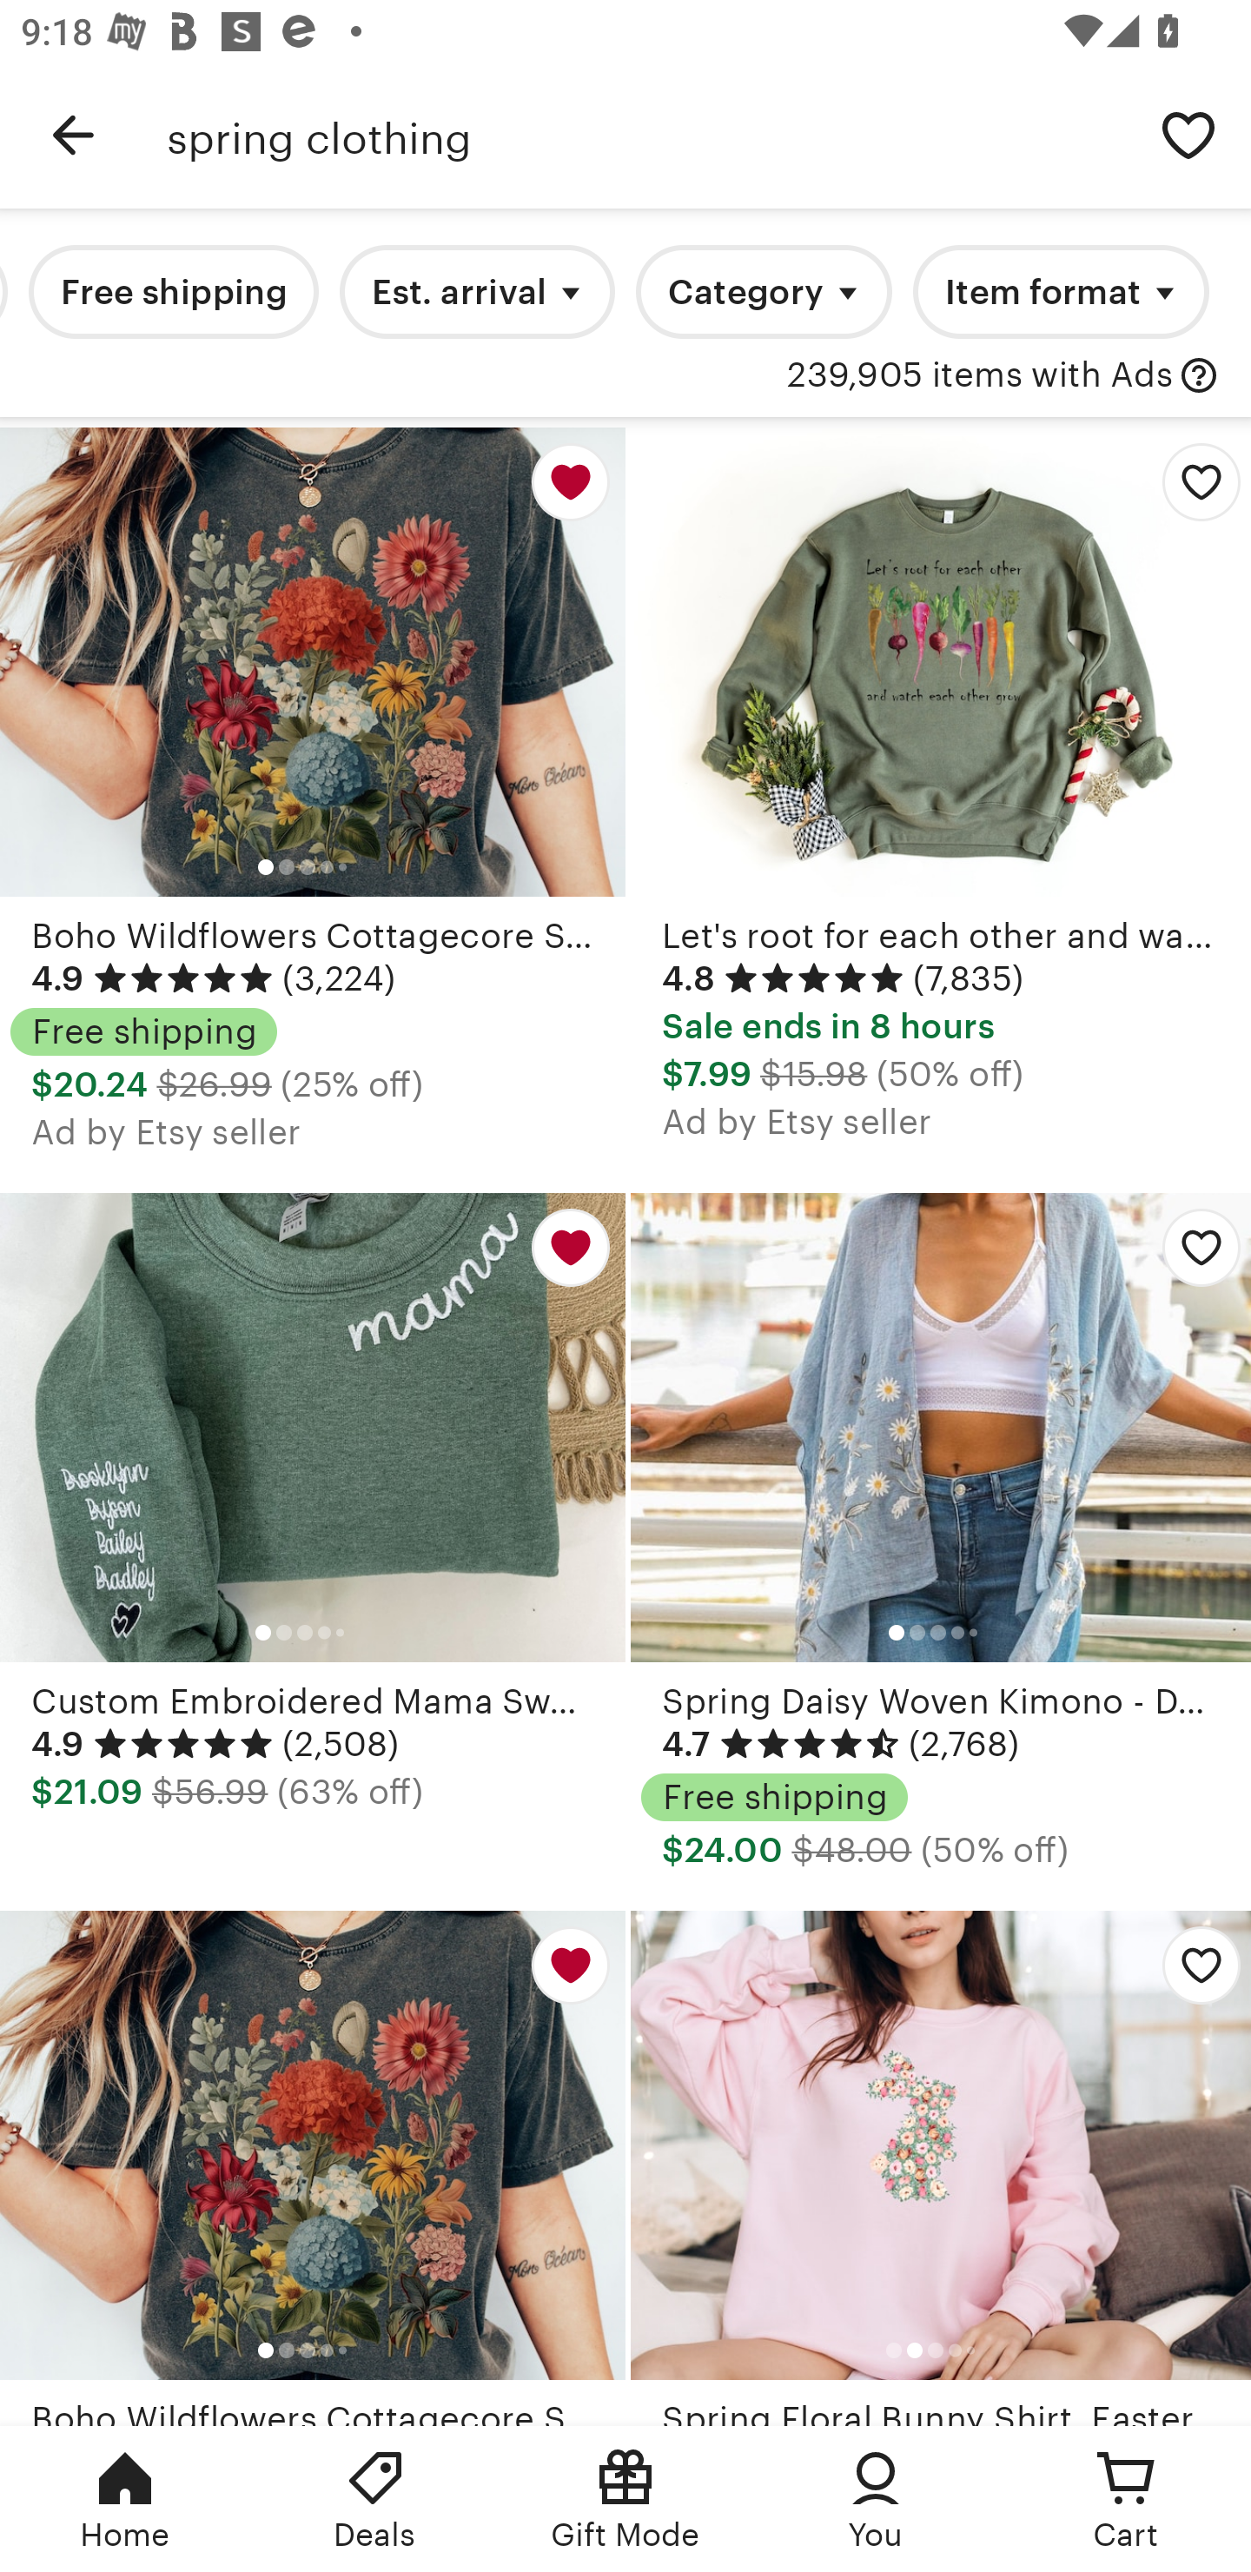 The image size is (1251, 2572). What do you see at coordinates (1062, 292) in the screenshot?
I see `Item format` at bounding box center [1062, 292].